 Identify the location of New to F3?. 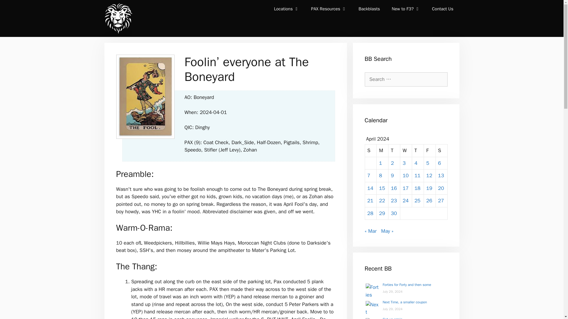
(406, 9).